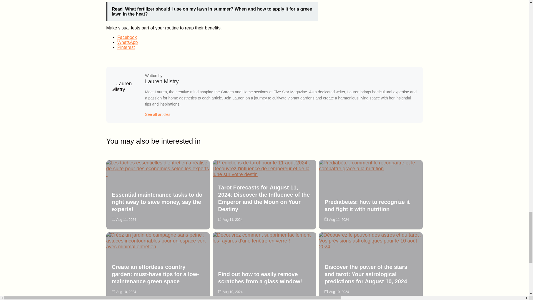 This screenshot has width=533, height=300. I want to click on See all articles, so click(157, 114).